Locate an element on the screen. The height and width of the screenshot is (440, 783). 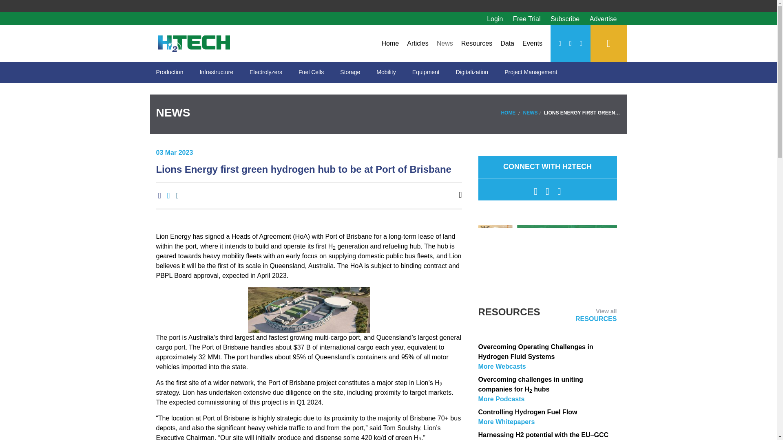
HOME is located at coordinates (508, 113).